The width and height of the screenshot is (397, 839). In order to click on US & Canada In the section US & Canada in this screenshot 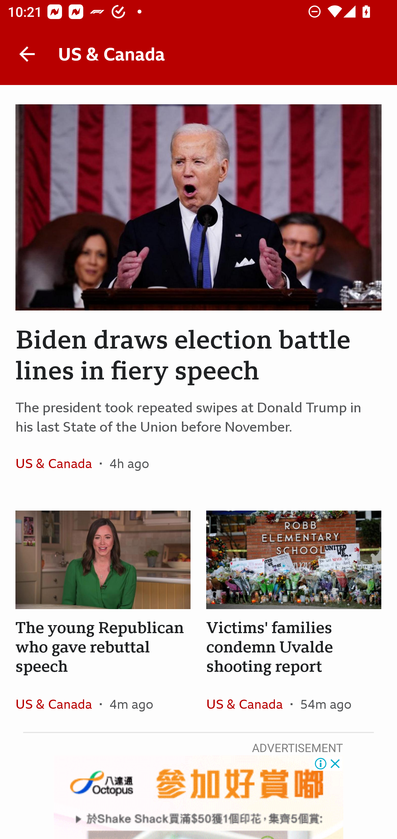, I will do `click(57, 463)`.